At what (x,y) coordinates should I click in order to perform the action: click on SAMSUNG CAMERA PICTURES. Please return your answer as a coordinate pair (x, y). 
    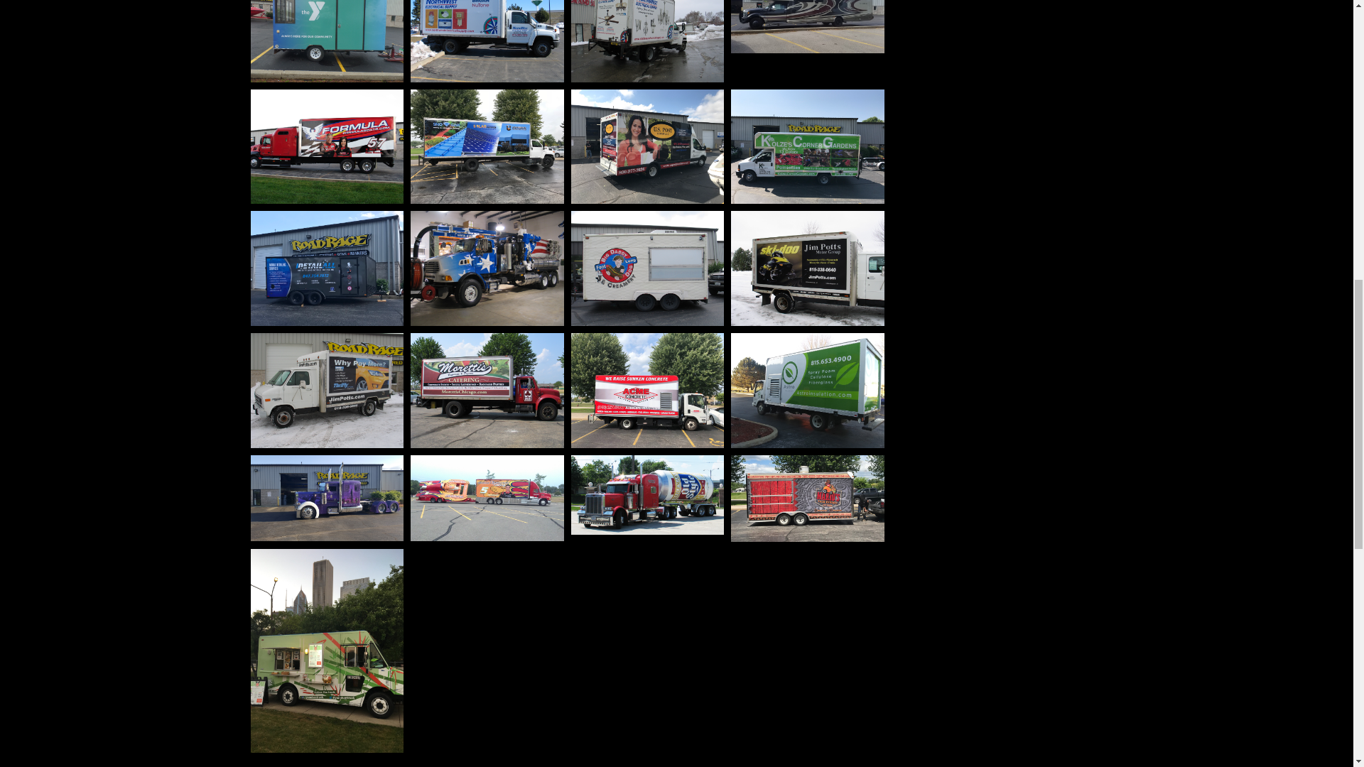
    Looking at the image, I should click on (327, 41).